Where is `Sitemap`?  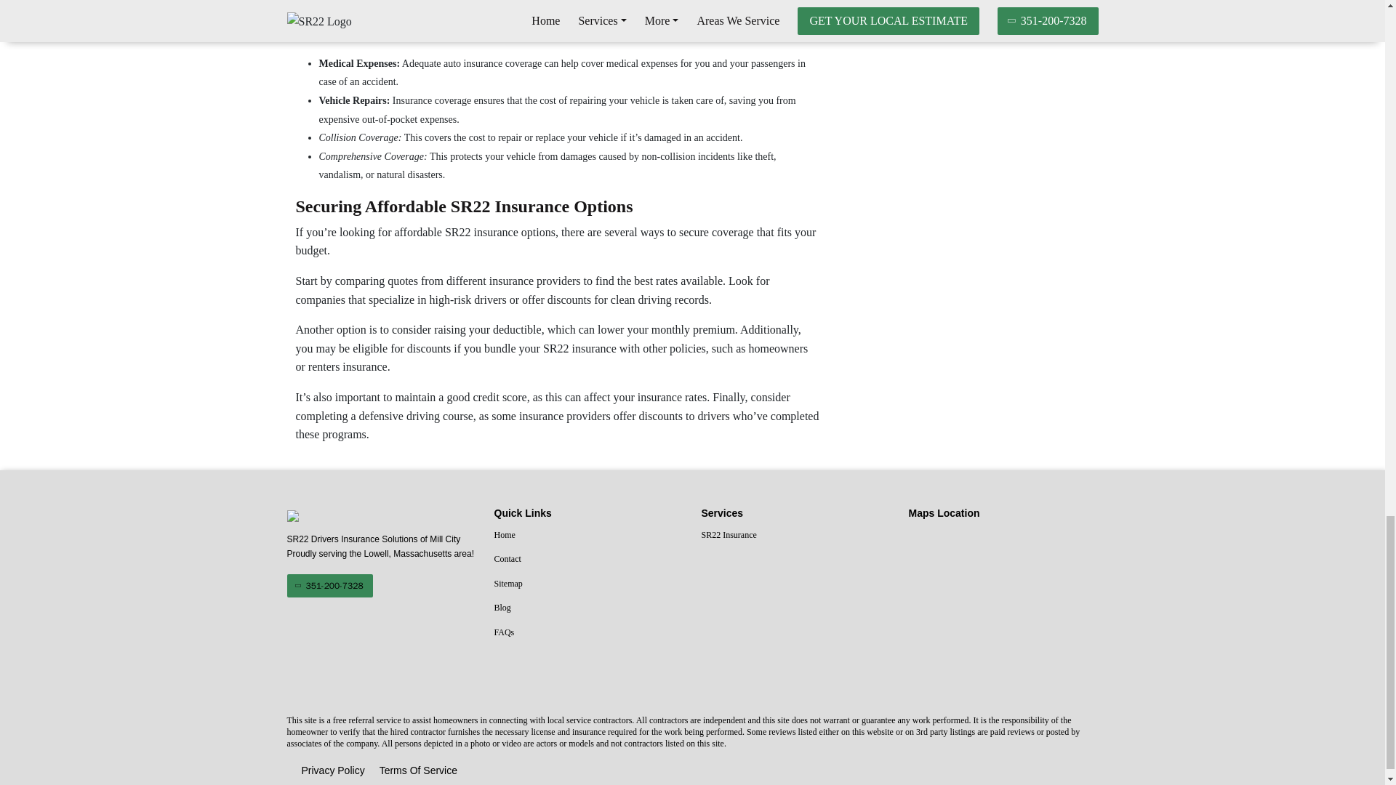
Sitemap is located at coordinates (589, 584).